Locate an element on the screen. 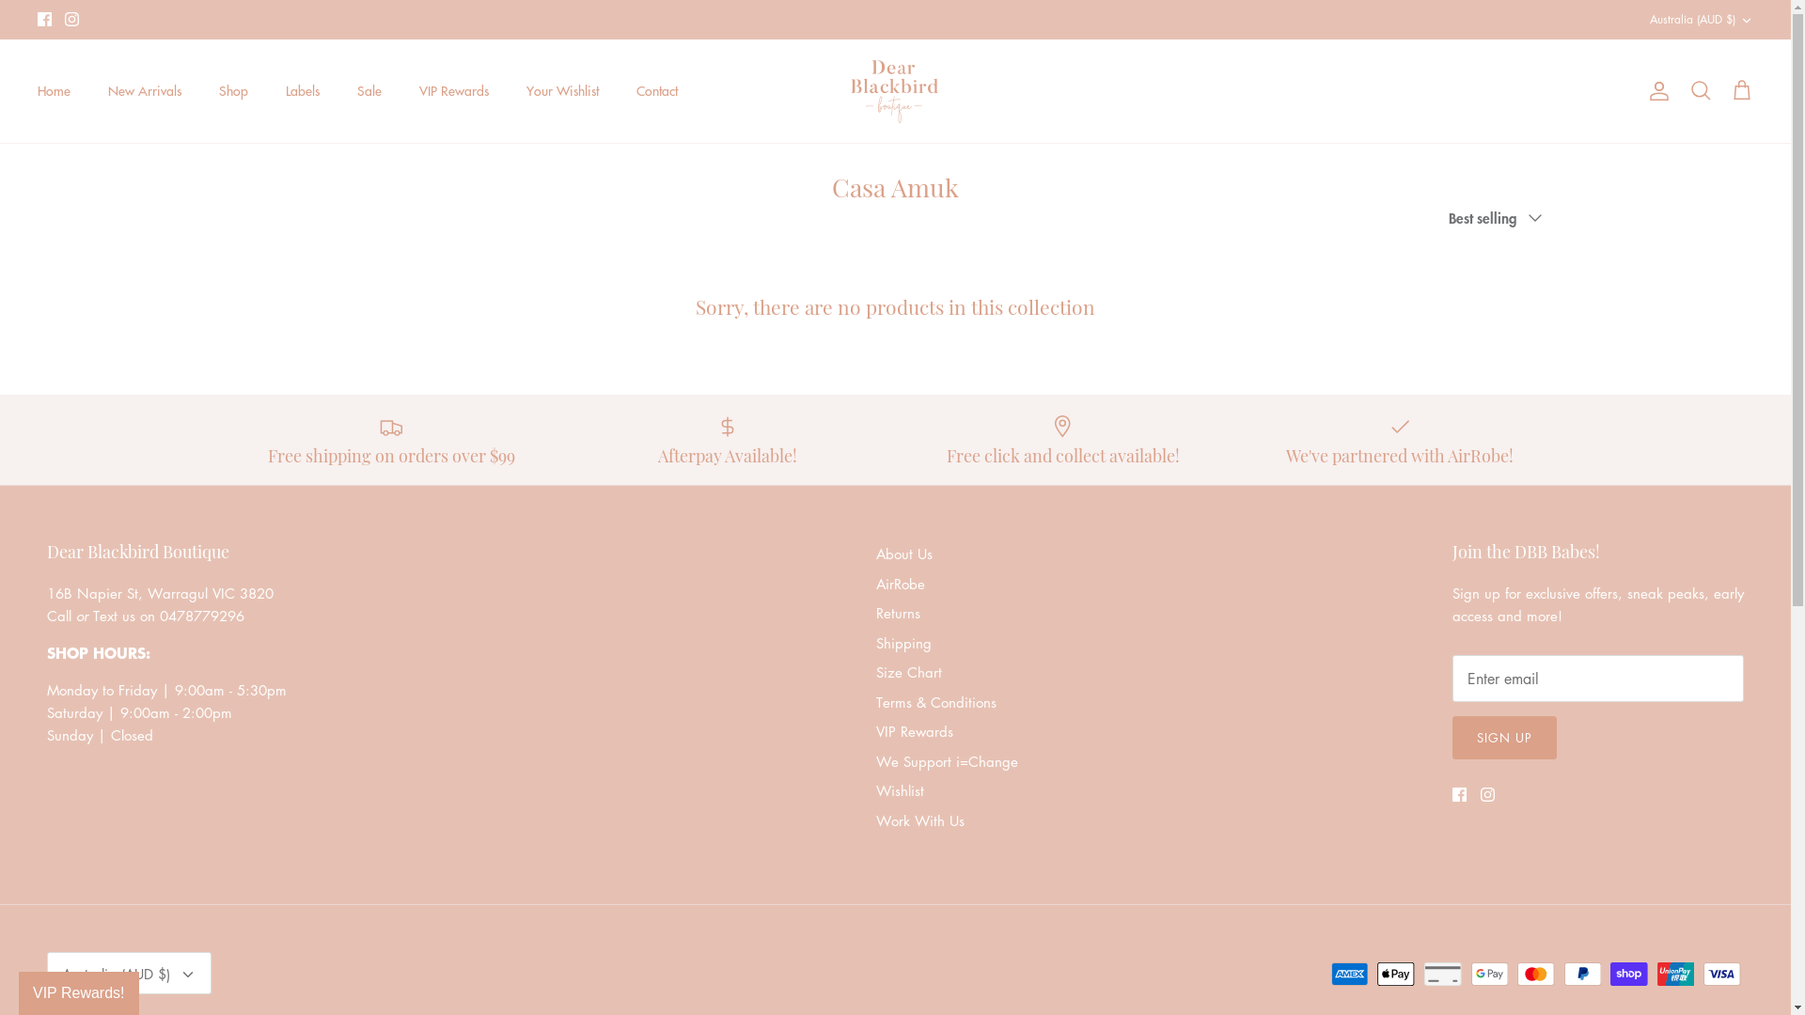  Australia (AUD $)
Down is located at coordinates (130, 974).